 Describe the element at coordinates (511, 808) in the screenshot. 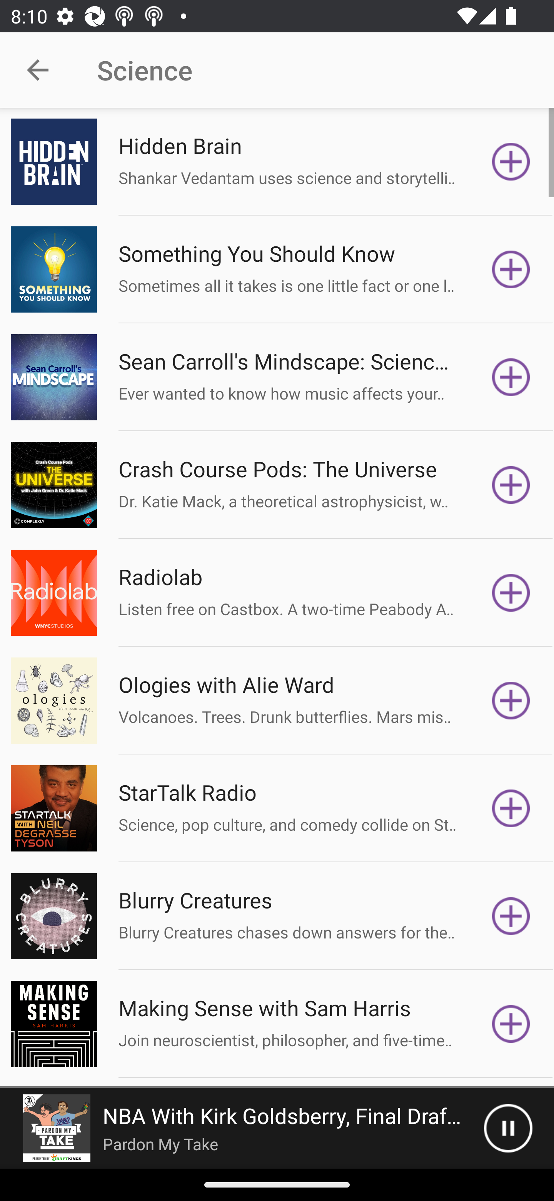

I see `Subscribe` at that location.